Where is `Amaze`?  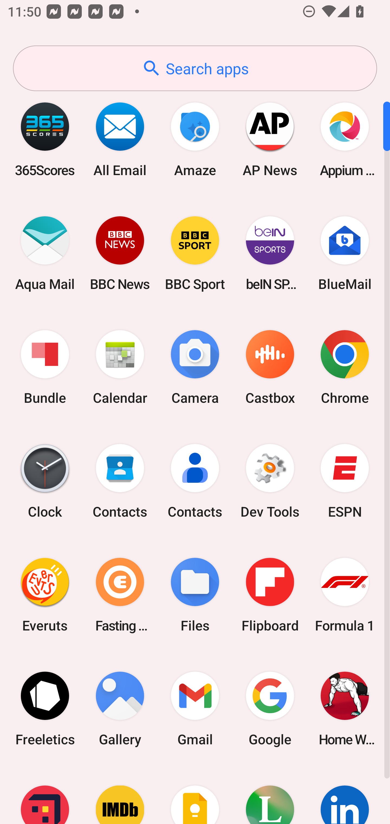
Amaze is located at coordinates (195, 139).